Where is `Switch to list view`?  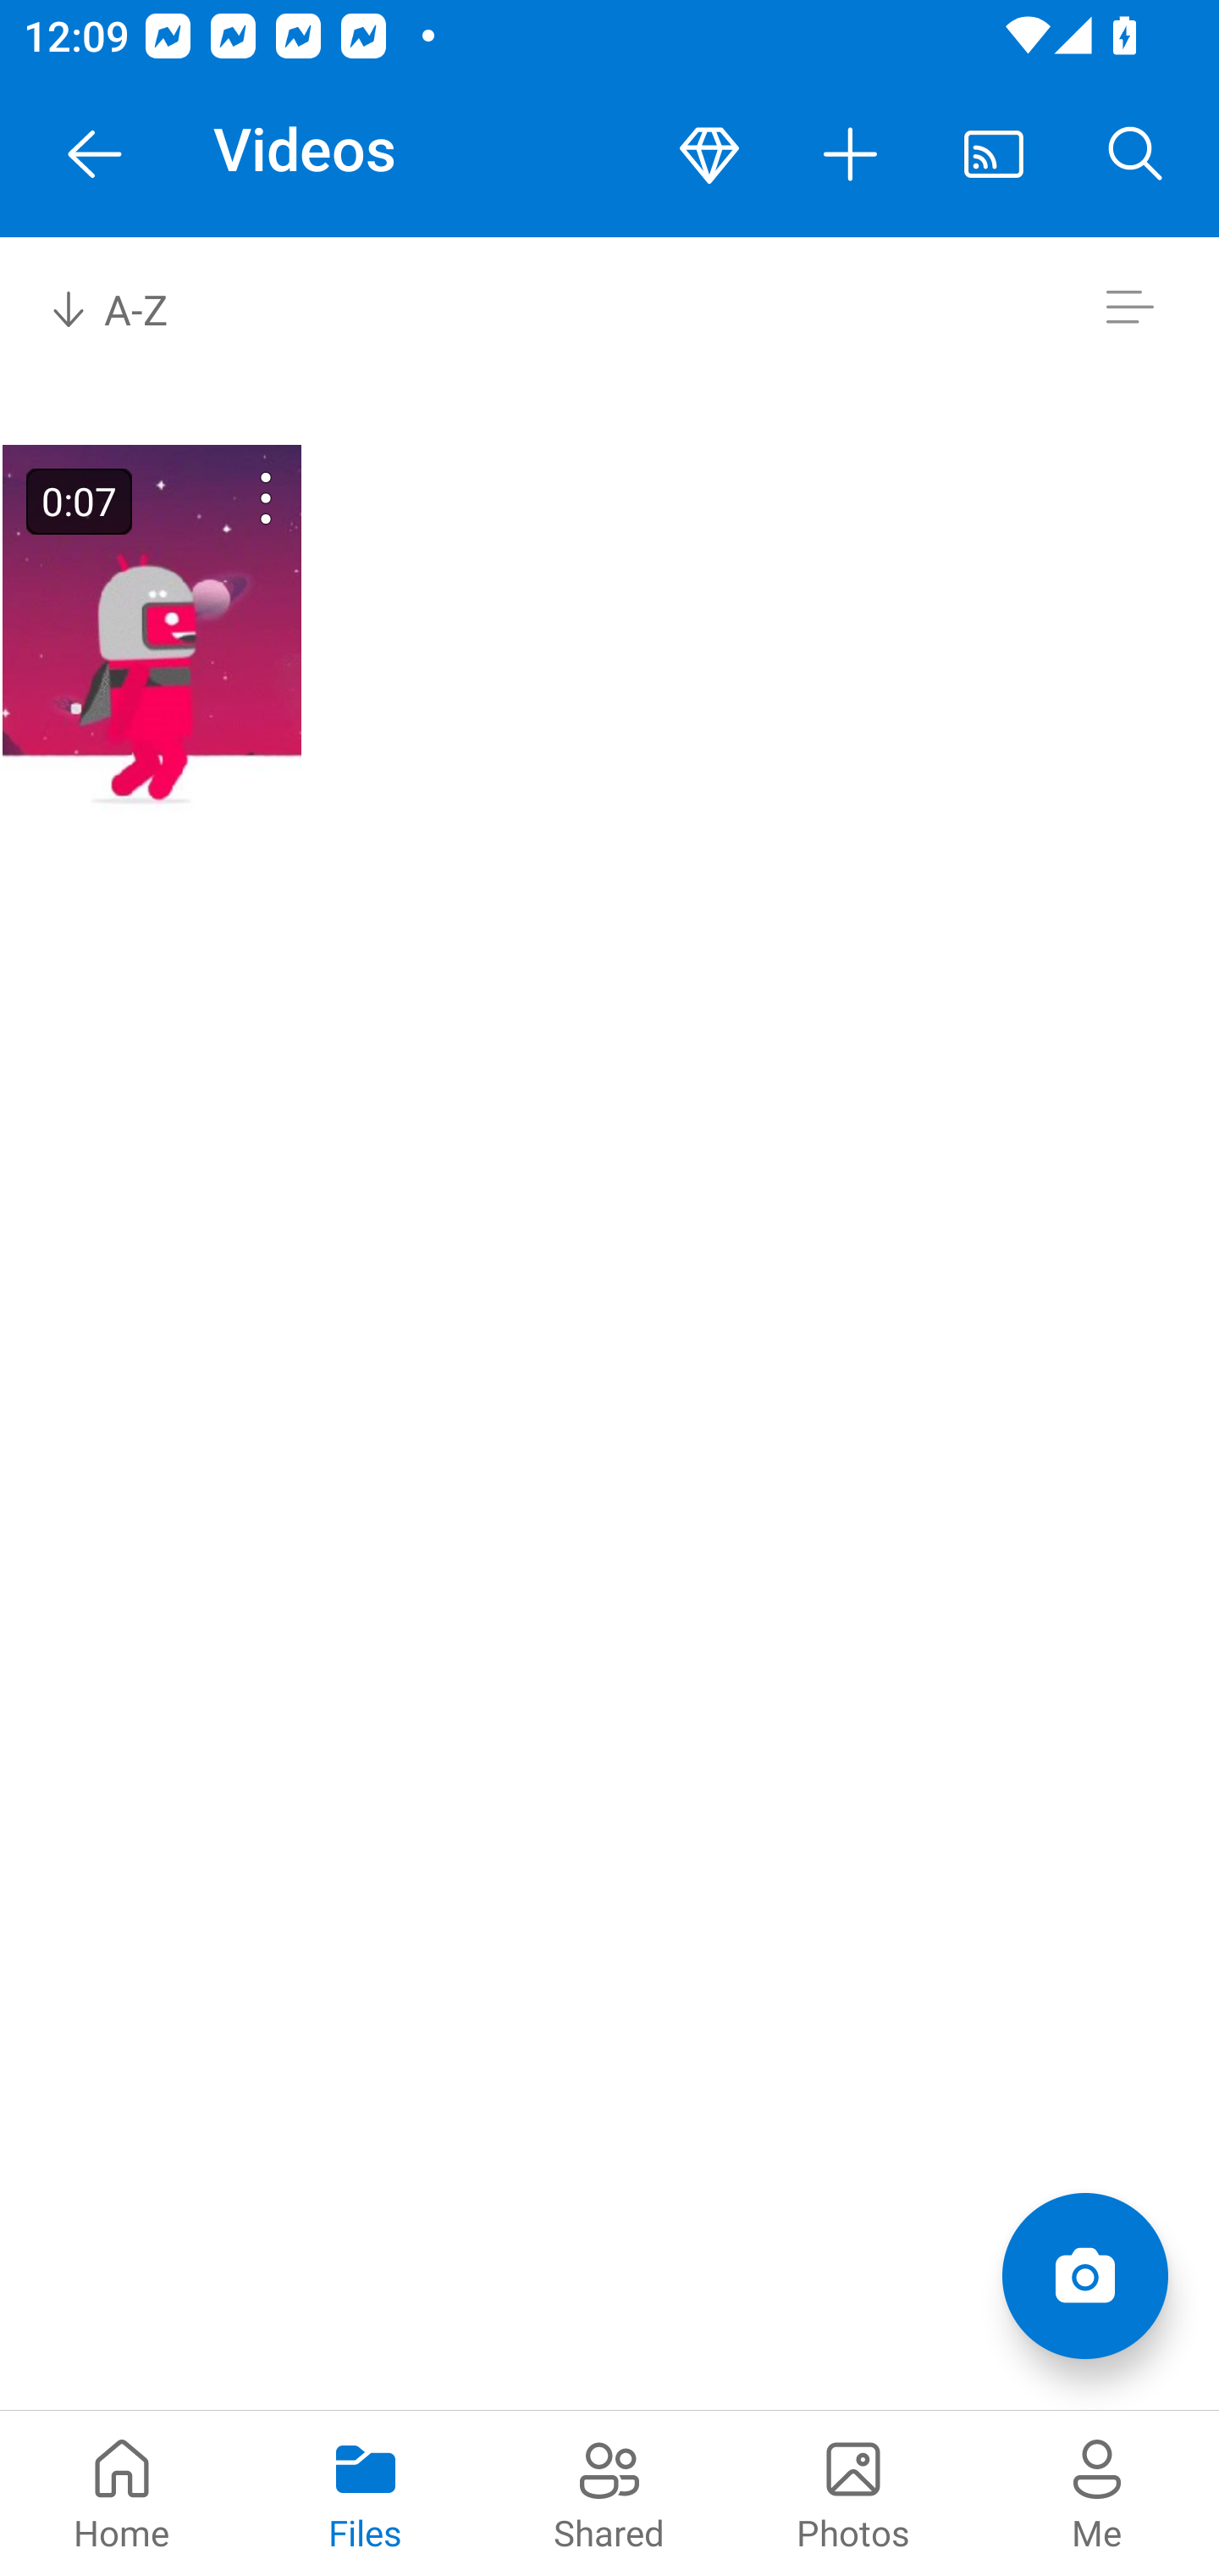 Switch to list view is located at coordinates (1129, 307).